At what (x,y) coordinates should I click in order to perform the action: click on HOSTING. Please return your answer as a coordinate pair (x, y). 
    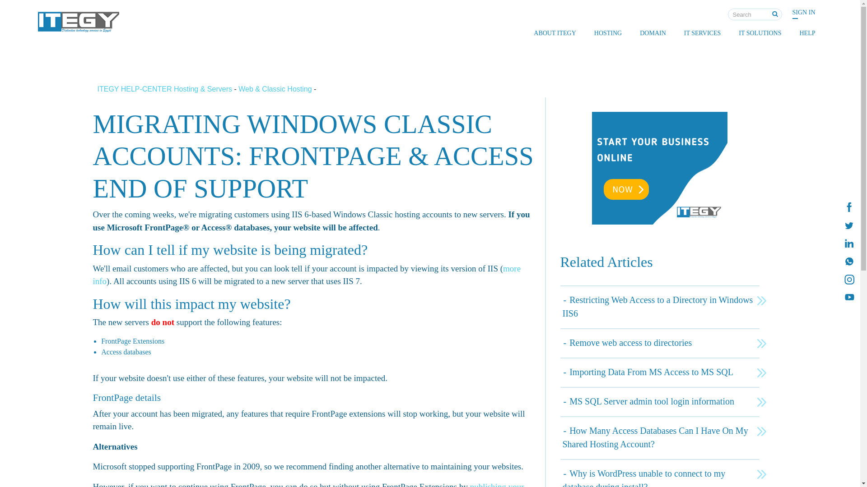
    Looking at the image, I should click on (608, 33).